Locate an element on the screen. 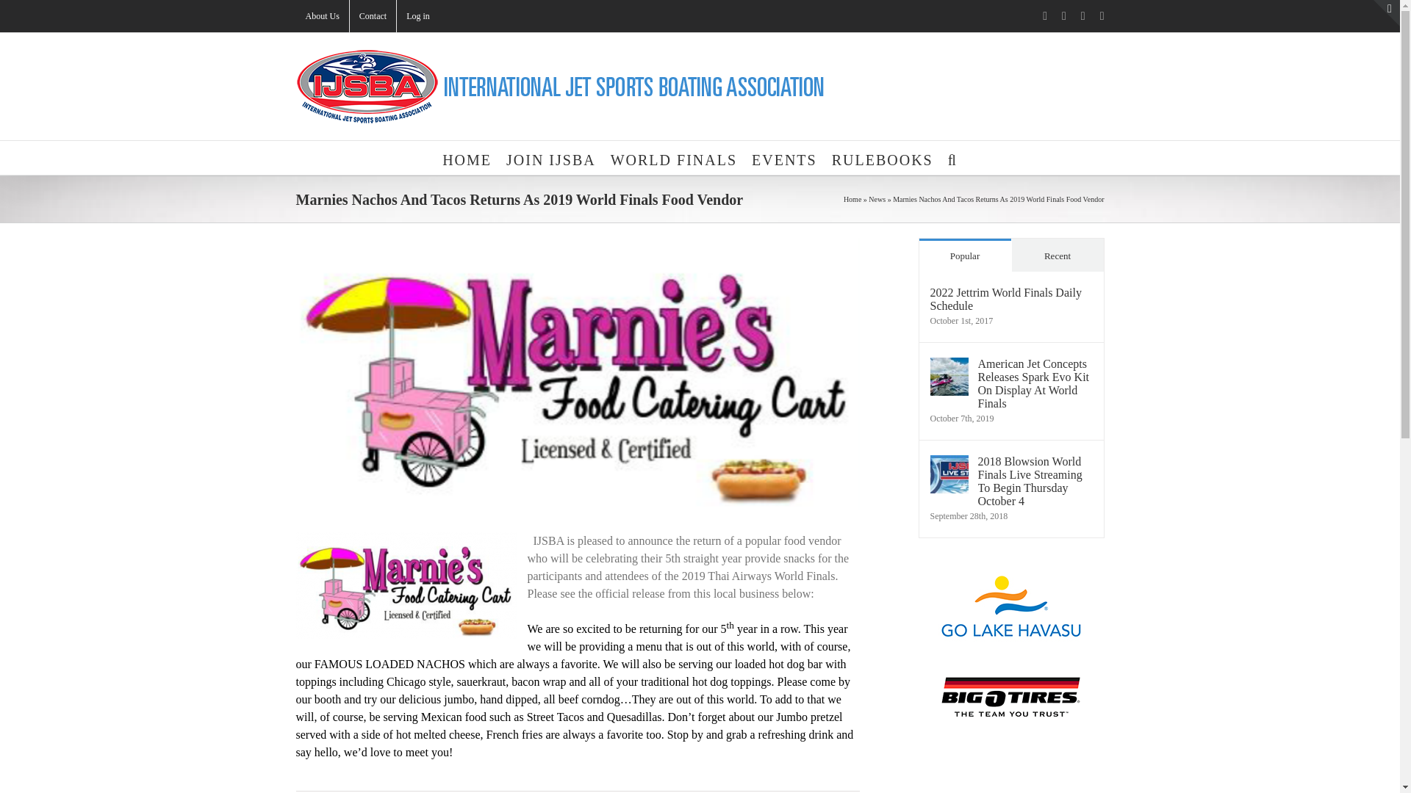  Home is located at coordinates (852, 198).